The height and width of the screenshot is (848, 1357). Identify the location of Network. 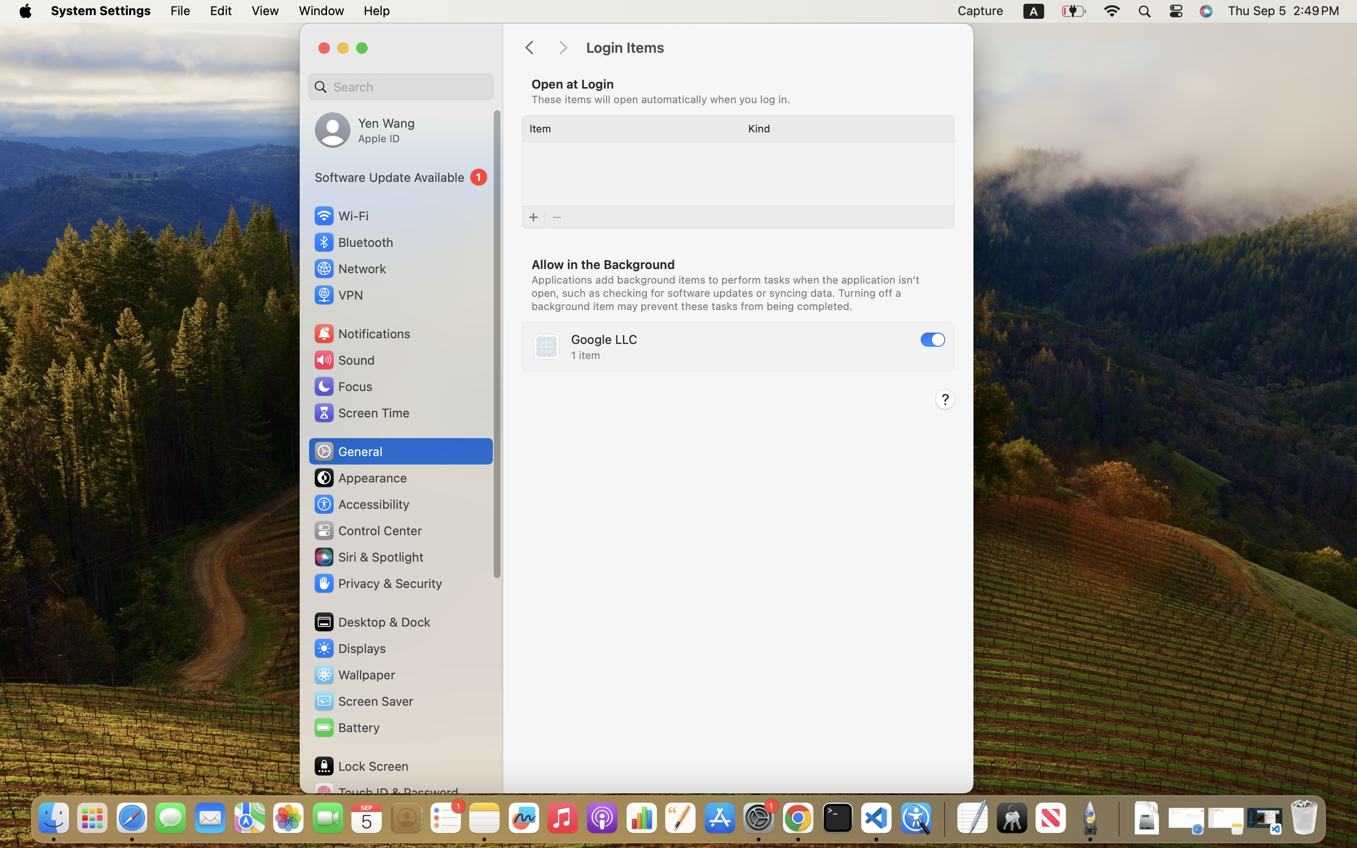
(350, 269).